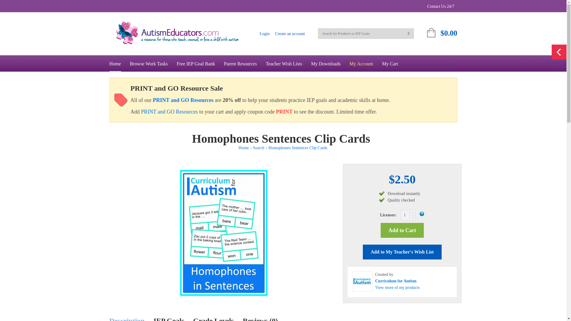 The width and height of the screenshot is (571, 321). I want to click on Free IEP Goal Bank, so click(196, 63).